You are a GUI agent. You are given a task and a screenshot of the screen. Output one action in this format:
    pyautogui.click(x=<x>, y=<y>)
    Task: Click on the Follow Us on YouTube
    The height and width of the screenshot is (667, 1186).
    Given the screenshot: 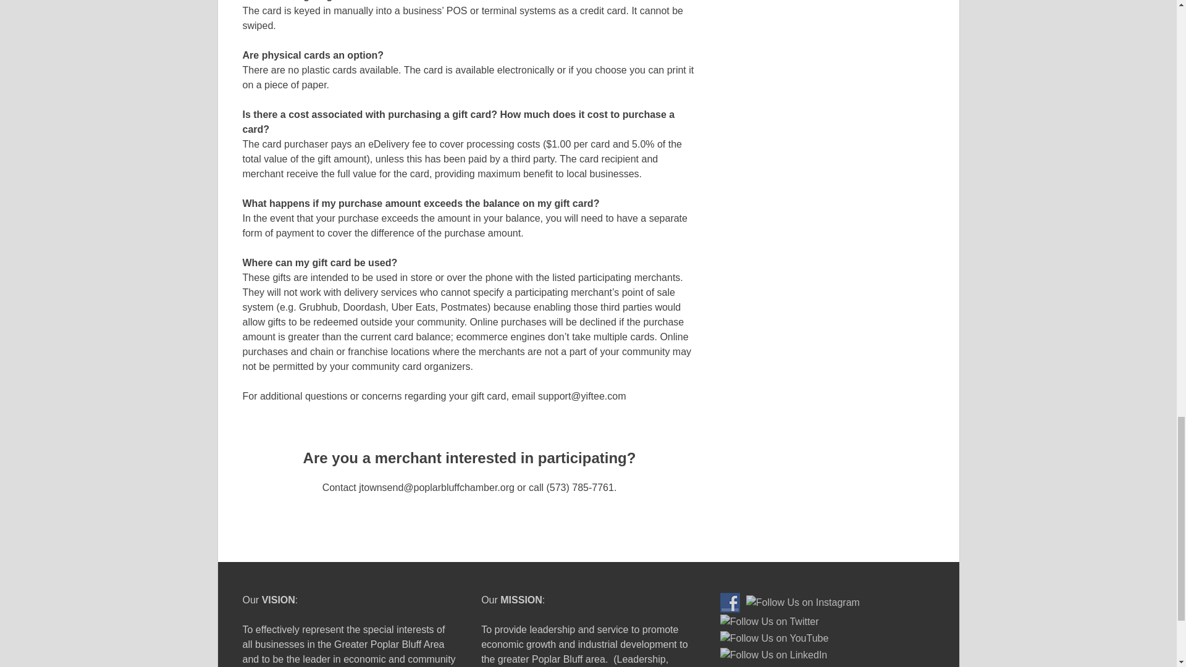 What is the action you would take?
    pyautogui.click(x=775, y=639)
    